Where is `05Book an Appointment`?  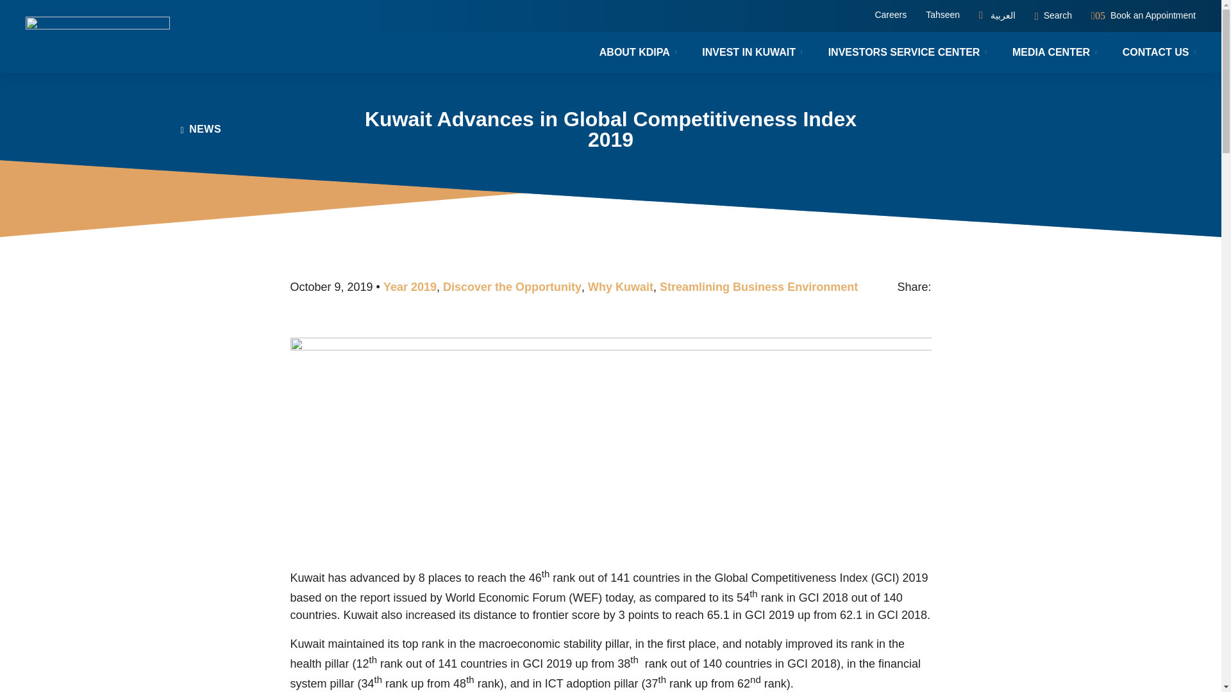
05Book an Appointment is located at coordinates (1143, 15).